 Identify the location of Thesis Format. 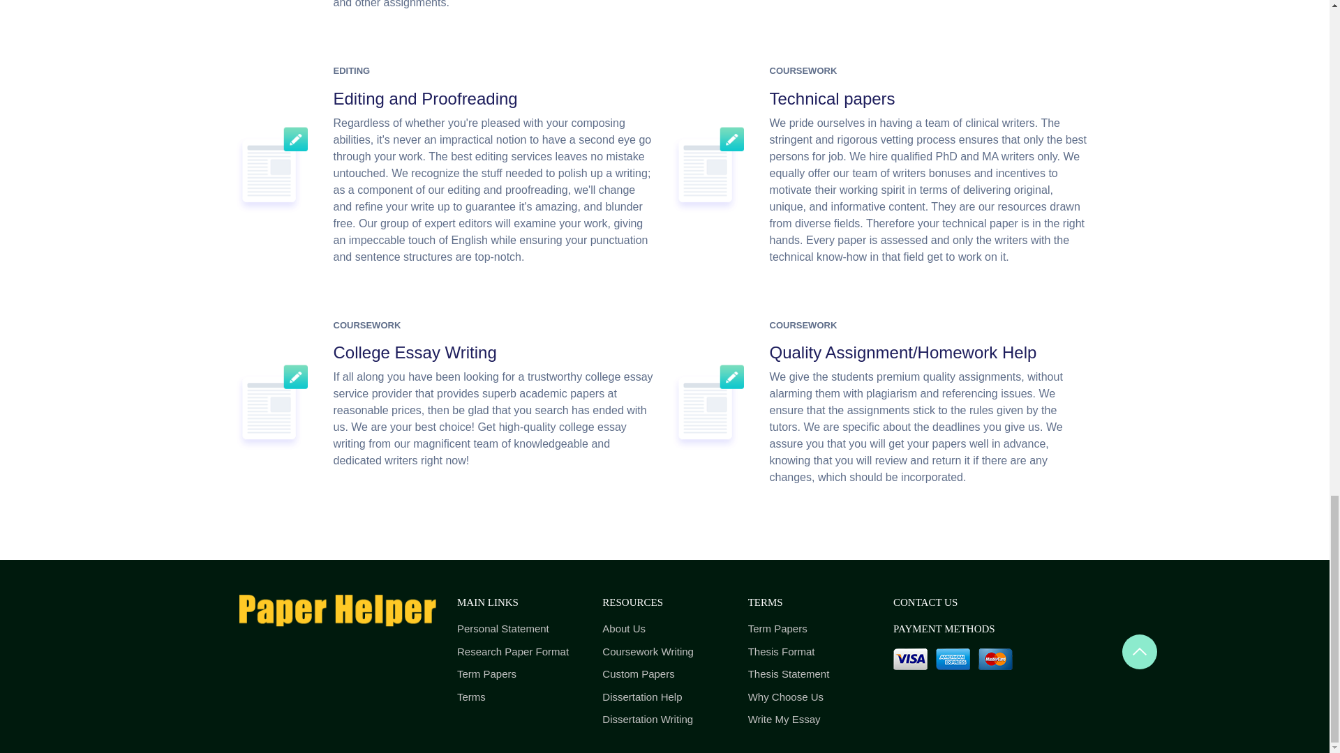
(810, 653).